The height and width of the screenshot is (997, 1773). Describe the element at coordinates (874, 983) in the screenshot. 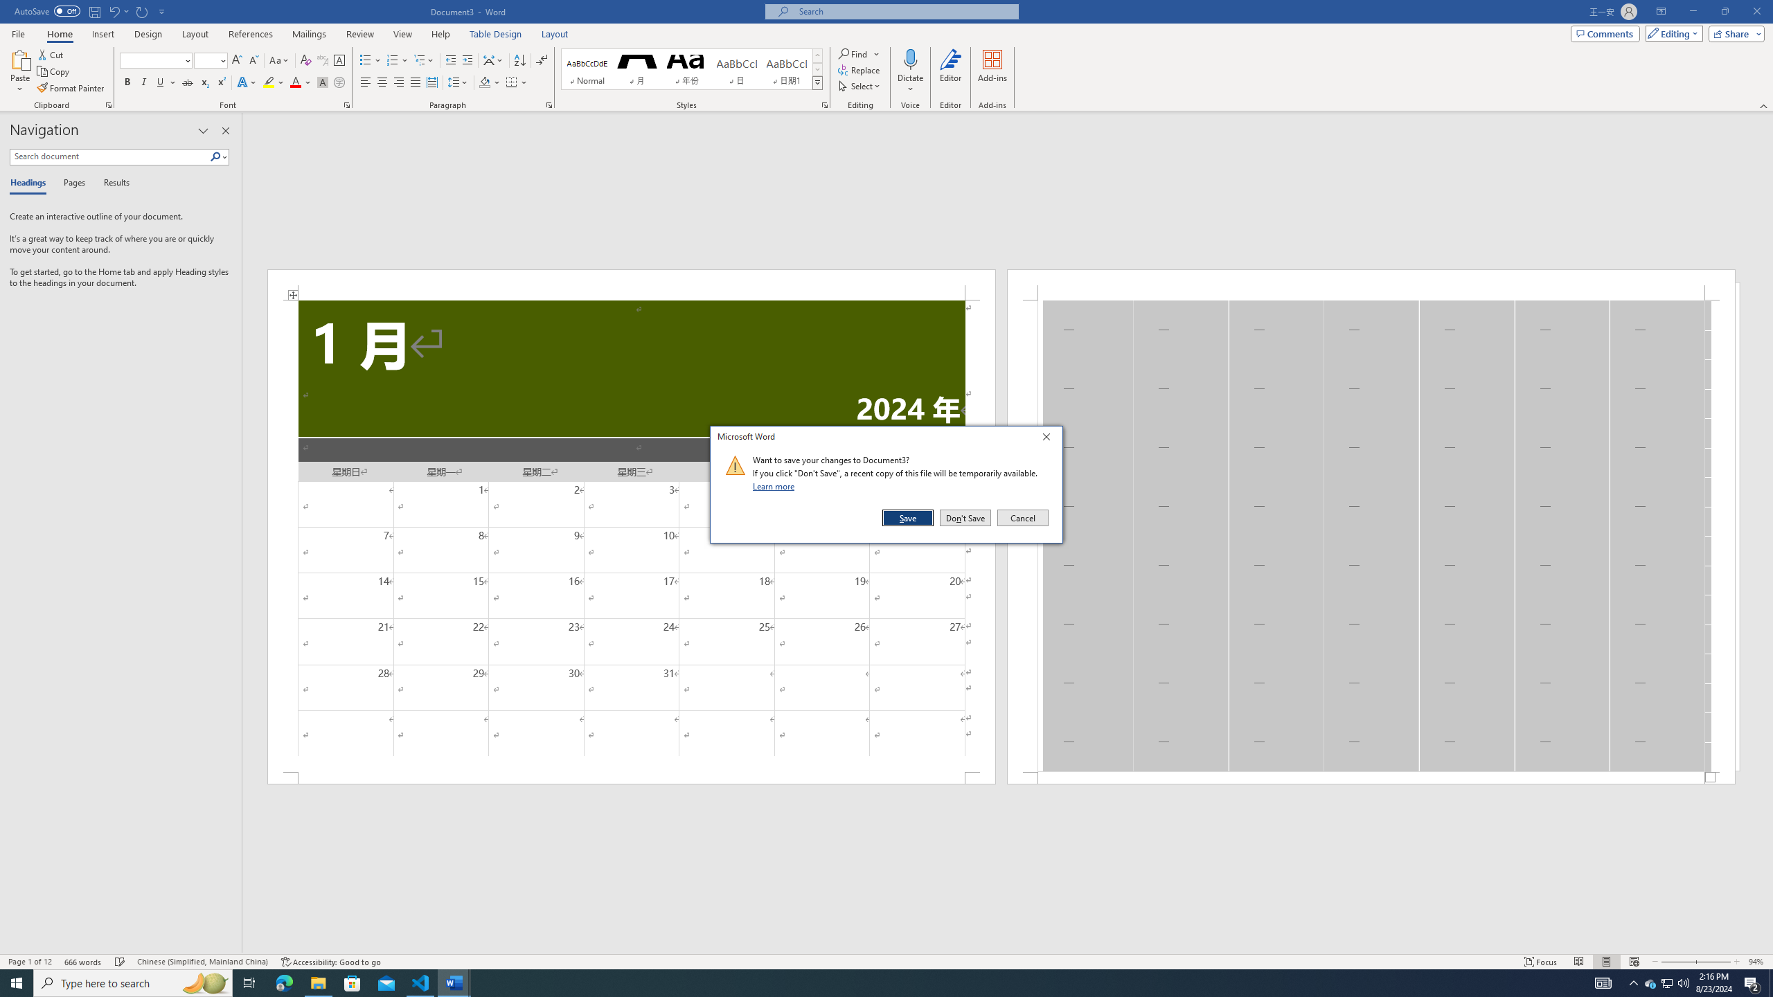

I see `Running applications` at that location.